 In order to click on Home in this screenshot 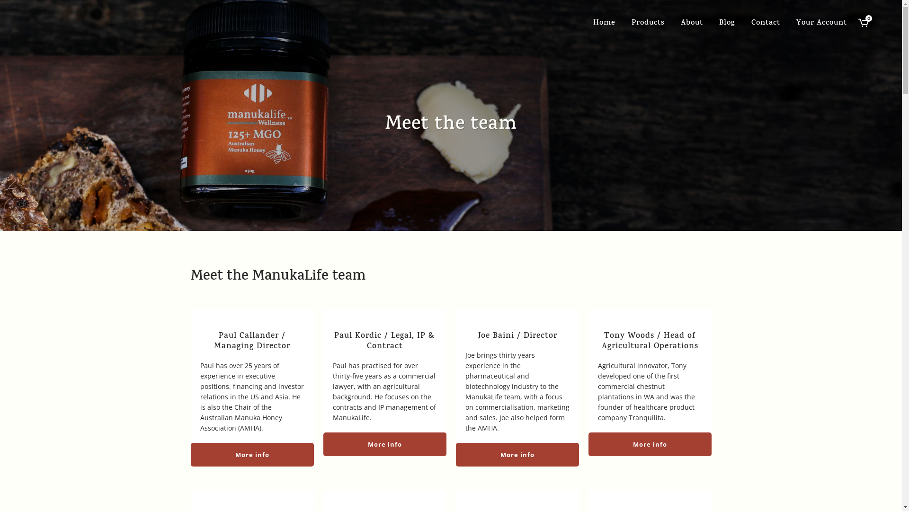, I will do `click(604, 24)`.